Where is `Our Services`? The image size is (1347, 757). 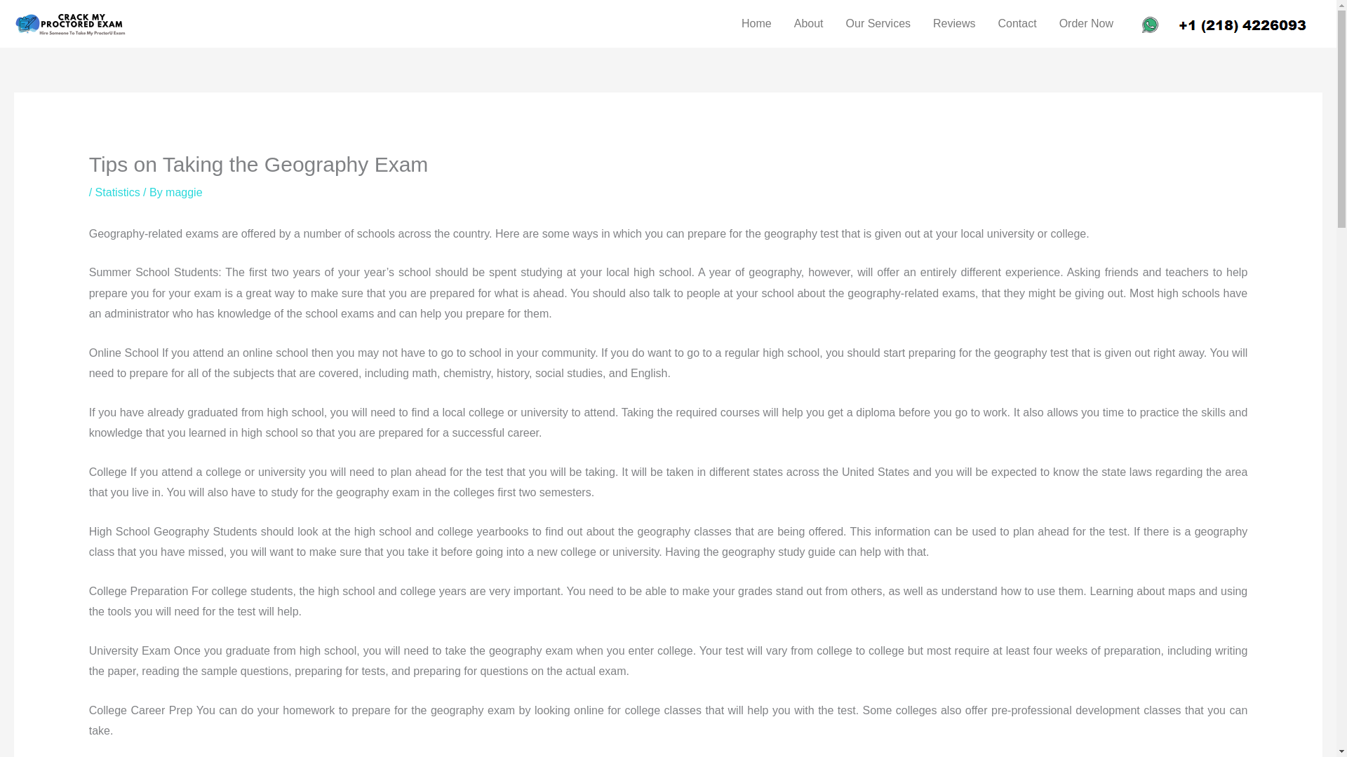 Our Services is located at coordinates (878, 24).